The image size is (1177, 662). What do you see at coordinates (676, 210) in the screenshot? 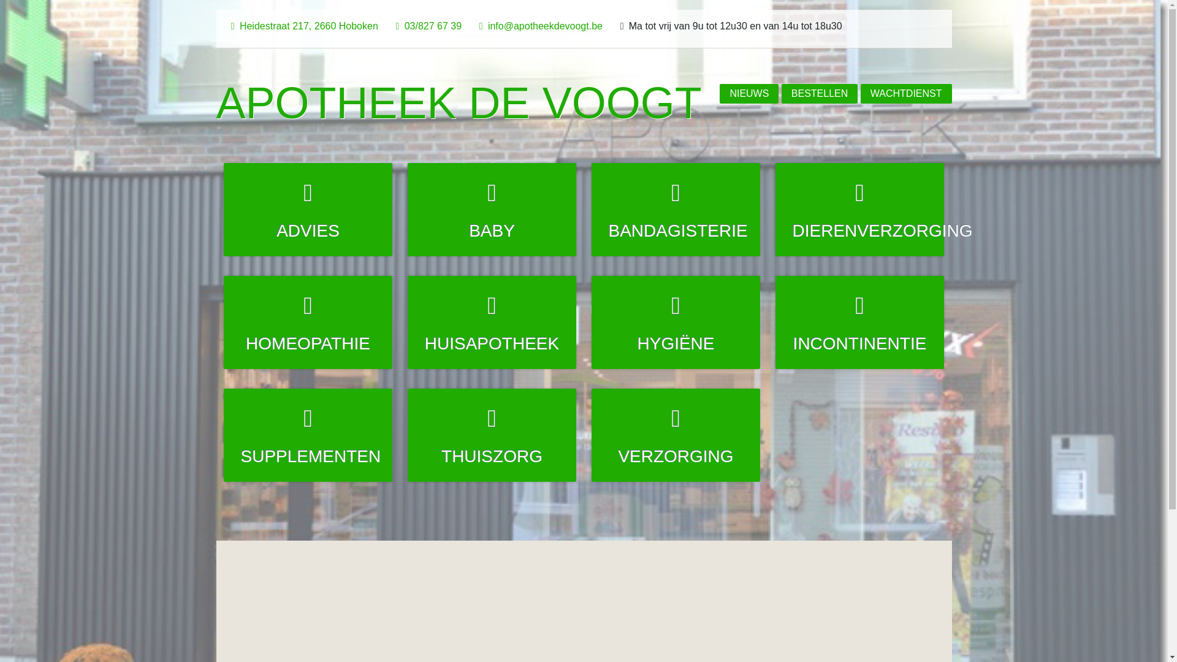
I see `BANDAGISTERIE` at bounding box center [676, 210].